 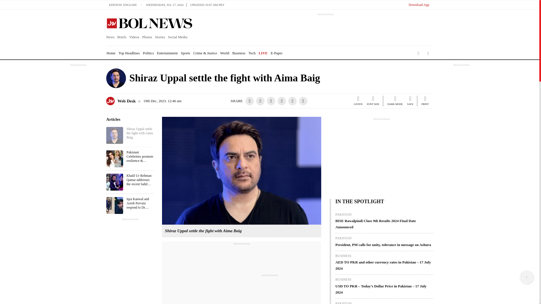 I want to click on Briefs, so click(x=122, y=37).